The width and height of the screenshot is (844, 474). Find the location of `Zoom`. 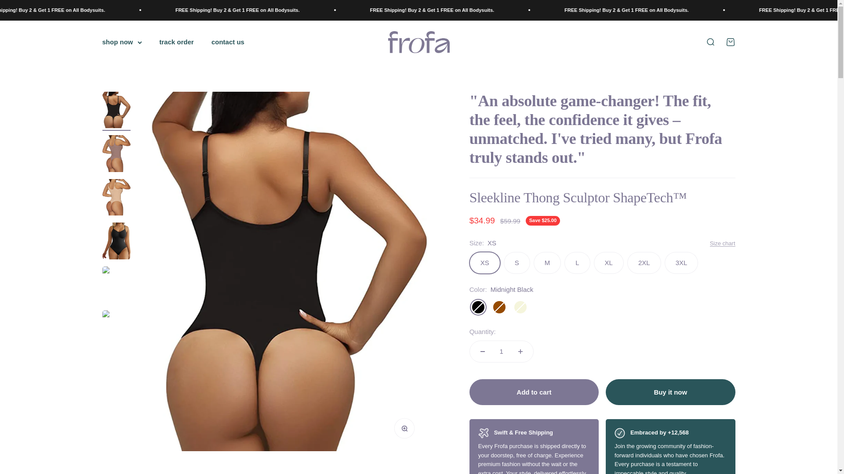

Zoom is located at coordinates (406, 431).